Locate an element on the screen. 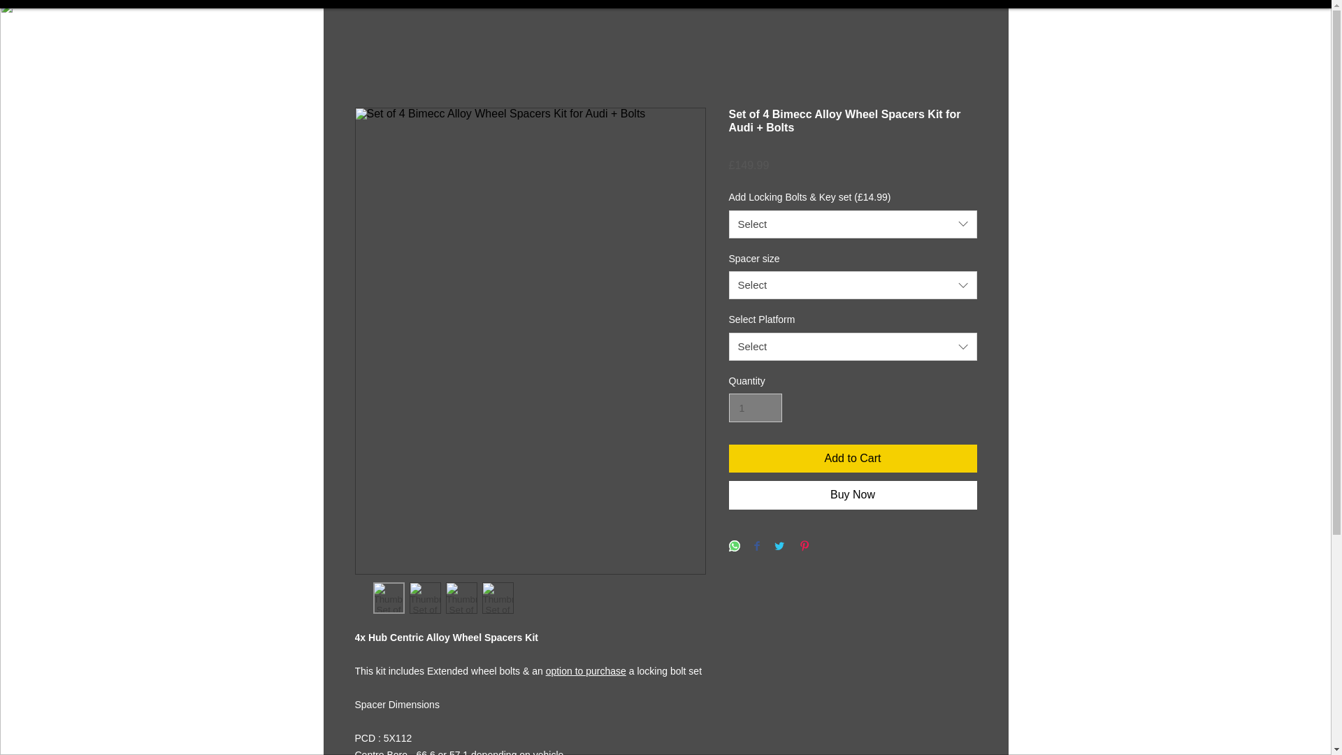  Select is located at coordinates (853, 347).